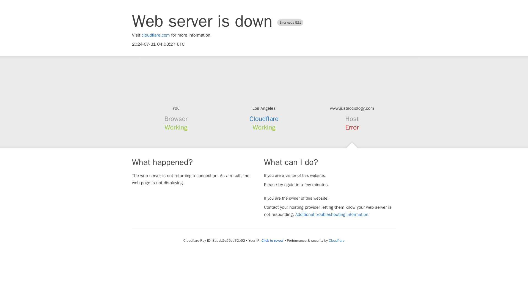  What do you see at coordinates (264, 119) in the screenshot?
I see `Cloudflare` at bounding box center [264, 119].